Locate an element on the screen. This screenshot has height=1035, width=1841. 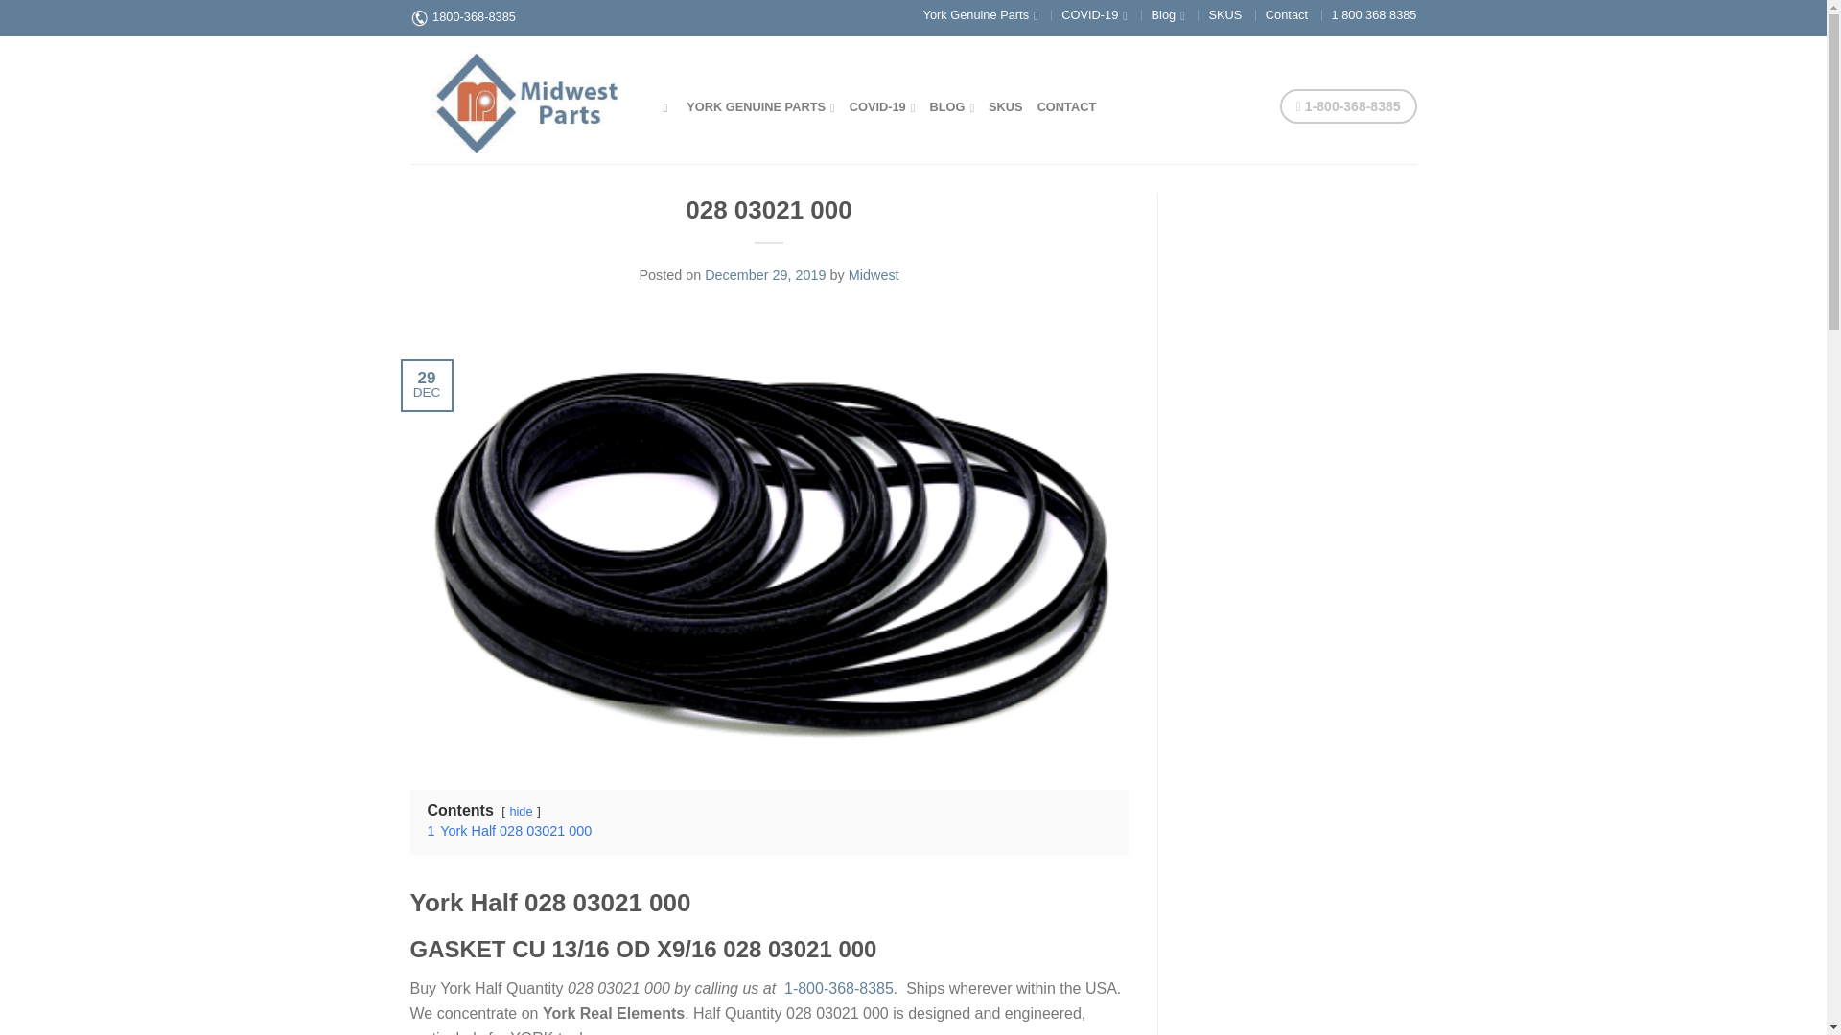
Contact is located at coordinates (1287, 13).